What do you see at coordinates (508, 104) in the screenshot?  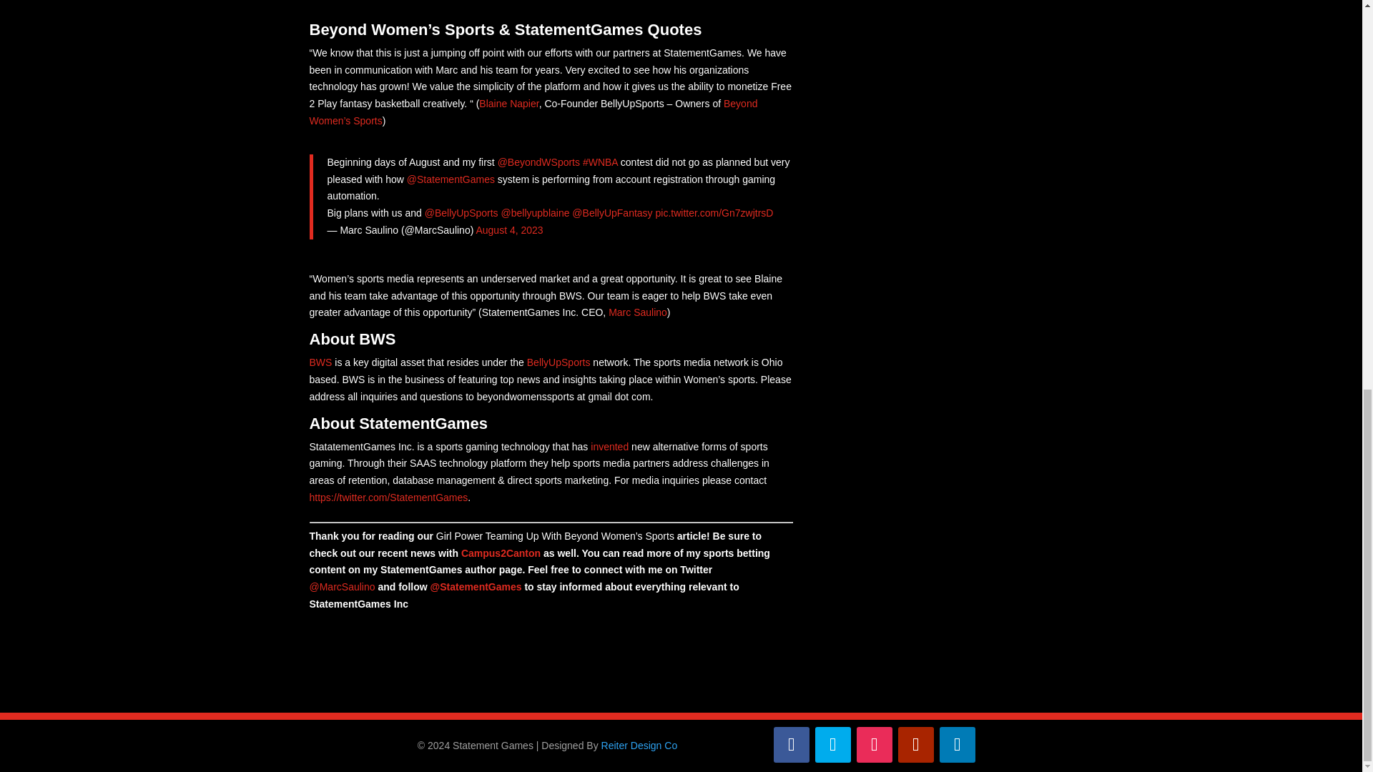 I see `Blaine Napier` at bounding box center [508, 104].